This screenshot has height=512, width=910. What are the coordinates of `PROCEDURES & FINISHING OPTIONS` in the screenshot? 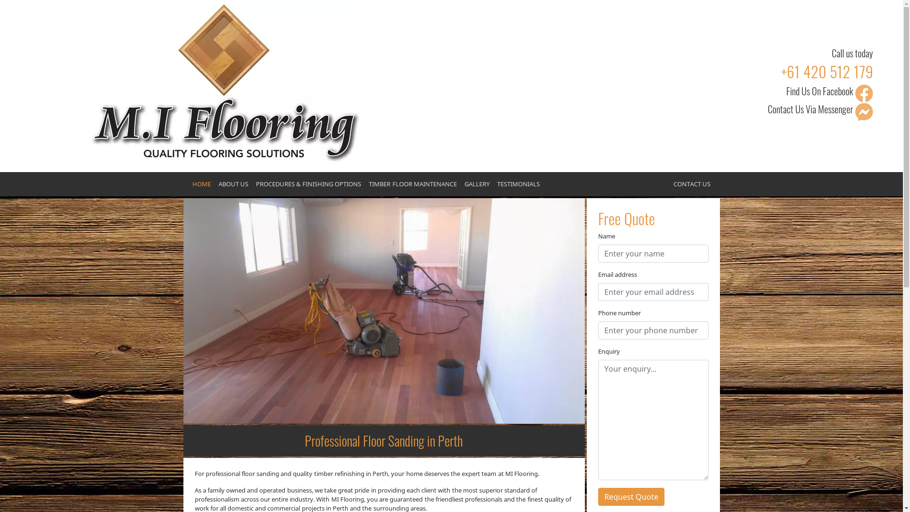 It's located at (309, 184).